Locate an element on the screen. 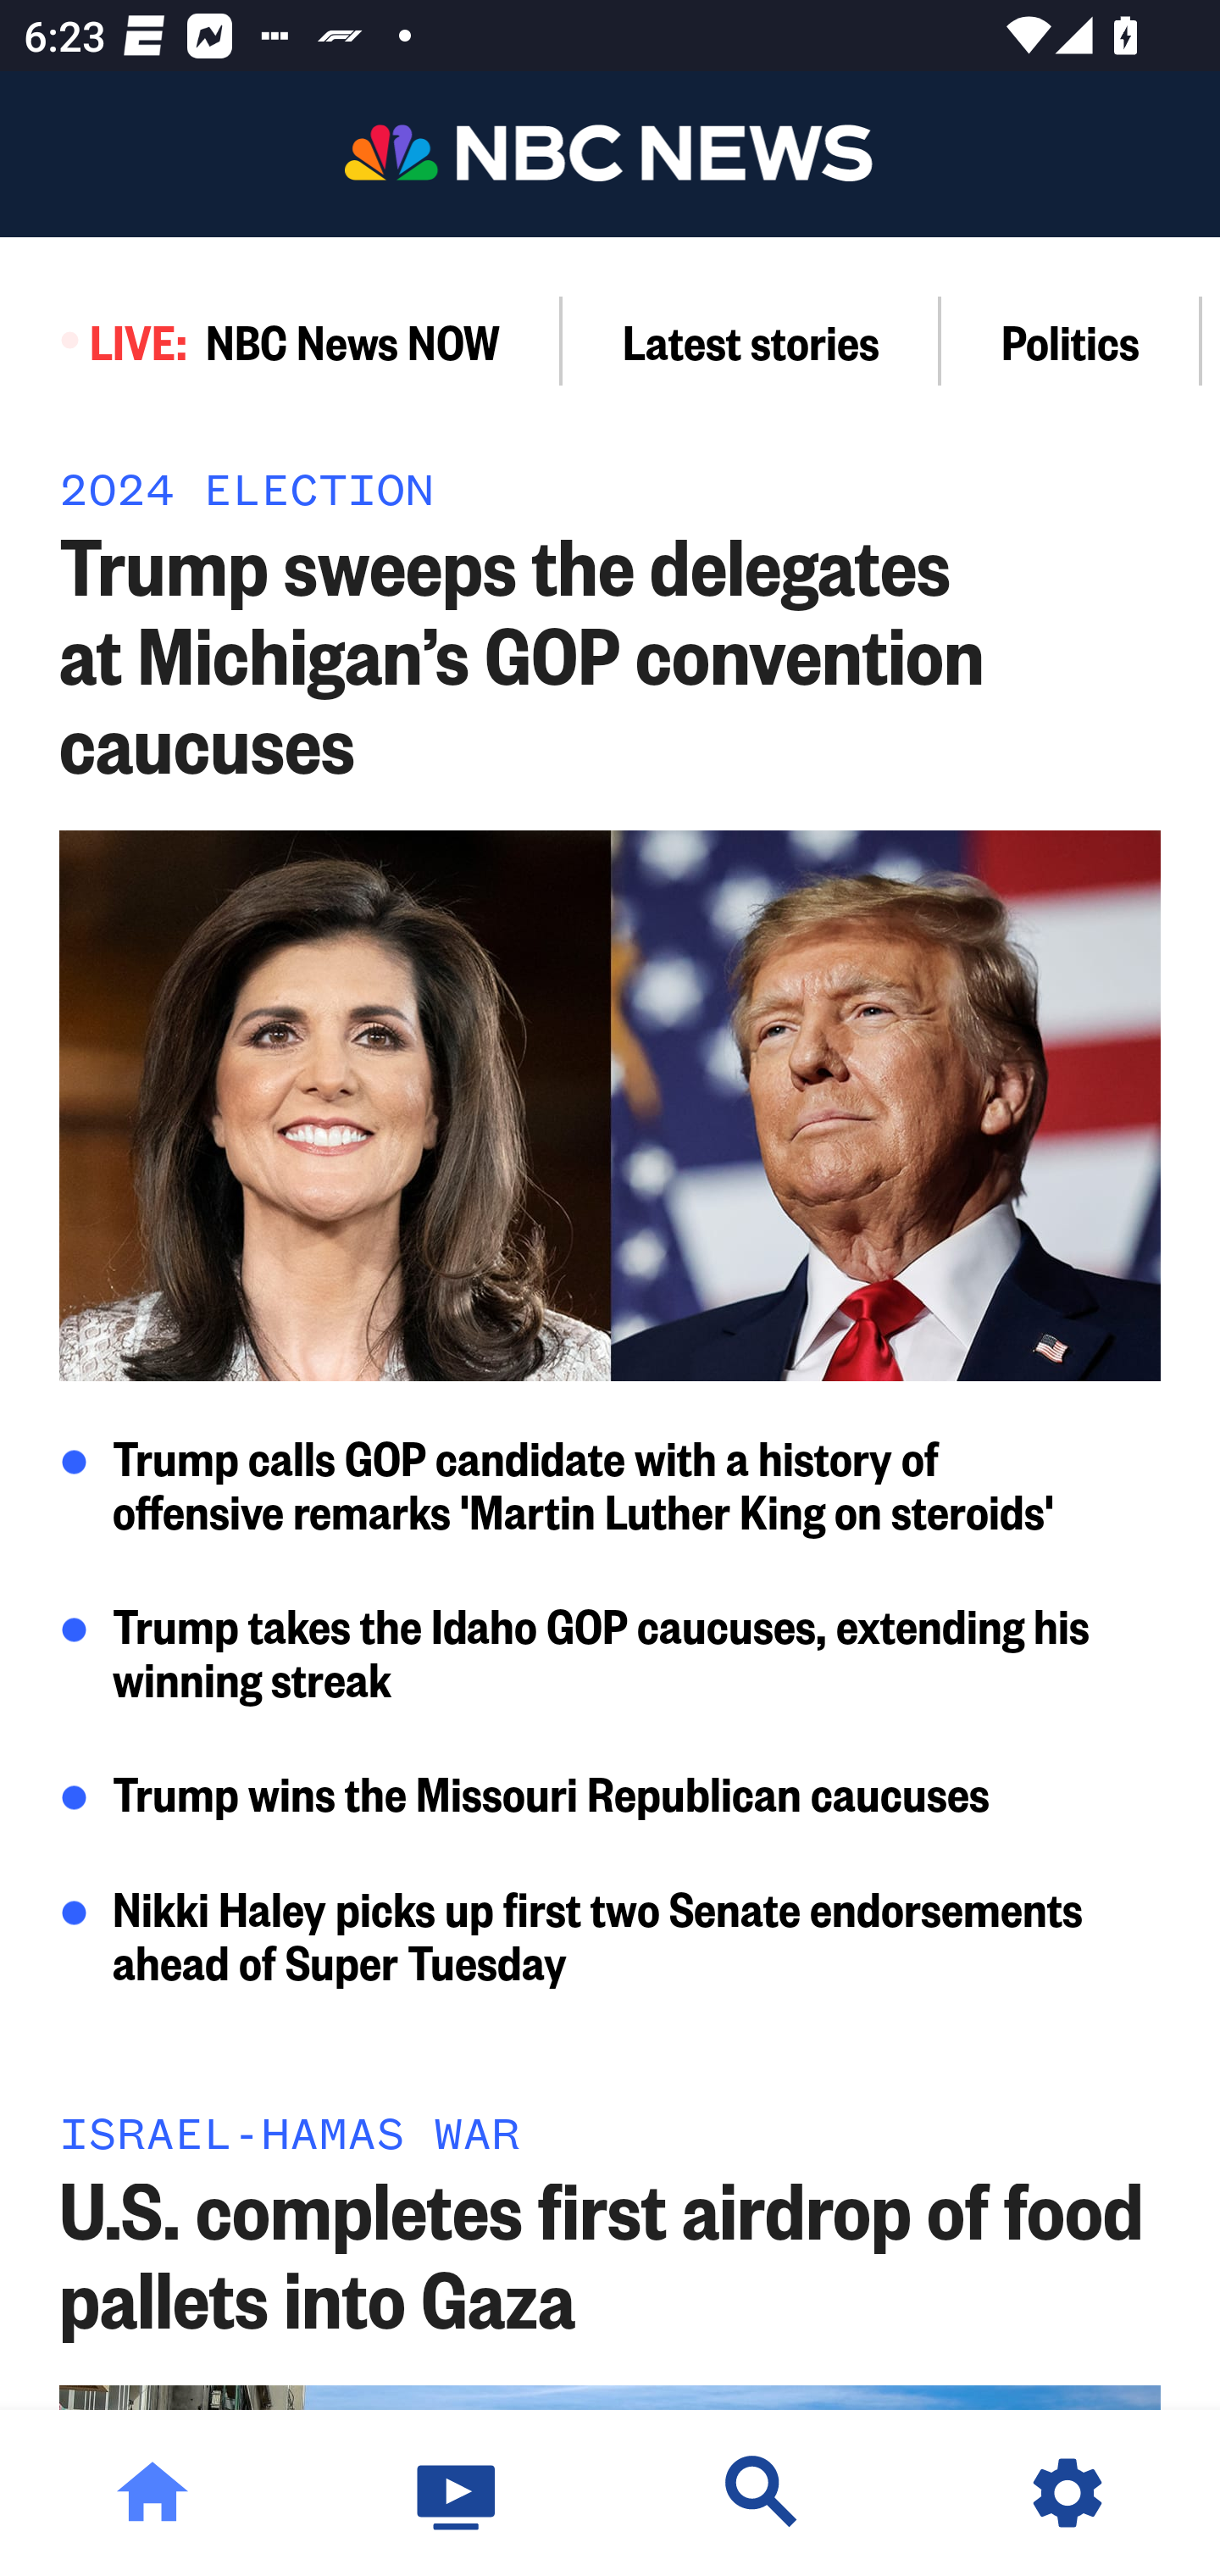  Settings is located at coordinates (1067, 2493).